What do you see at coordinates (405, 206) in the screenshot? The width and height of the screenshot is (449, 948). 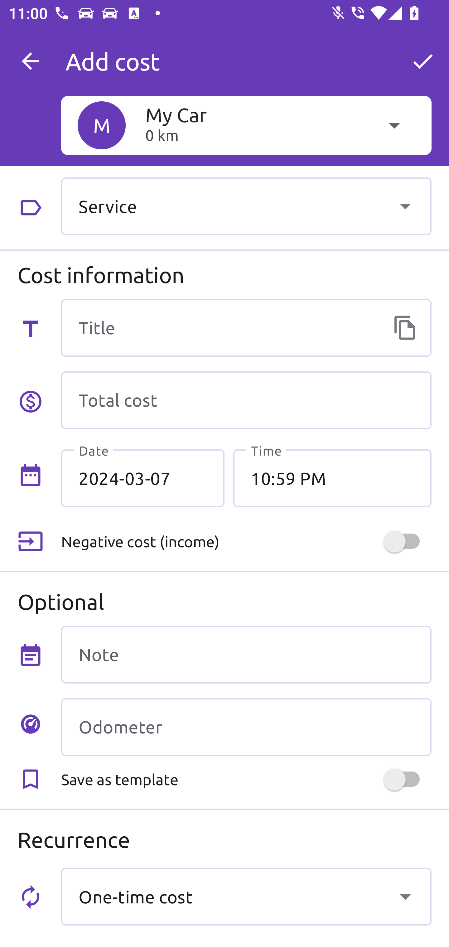 I see `Show dropdown menu` at bounding box center [405, 206].